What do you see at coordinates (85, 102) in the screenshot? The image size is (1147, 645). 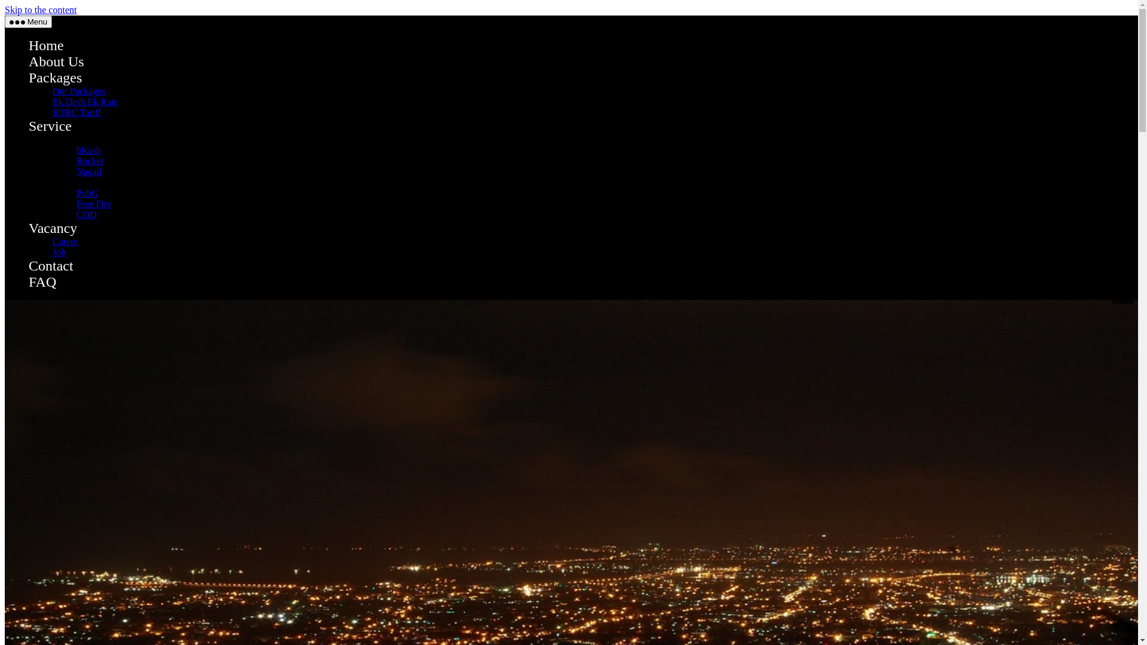 I see `Ek Desh Ek Rate` at bounding box center [85, 102].